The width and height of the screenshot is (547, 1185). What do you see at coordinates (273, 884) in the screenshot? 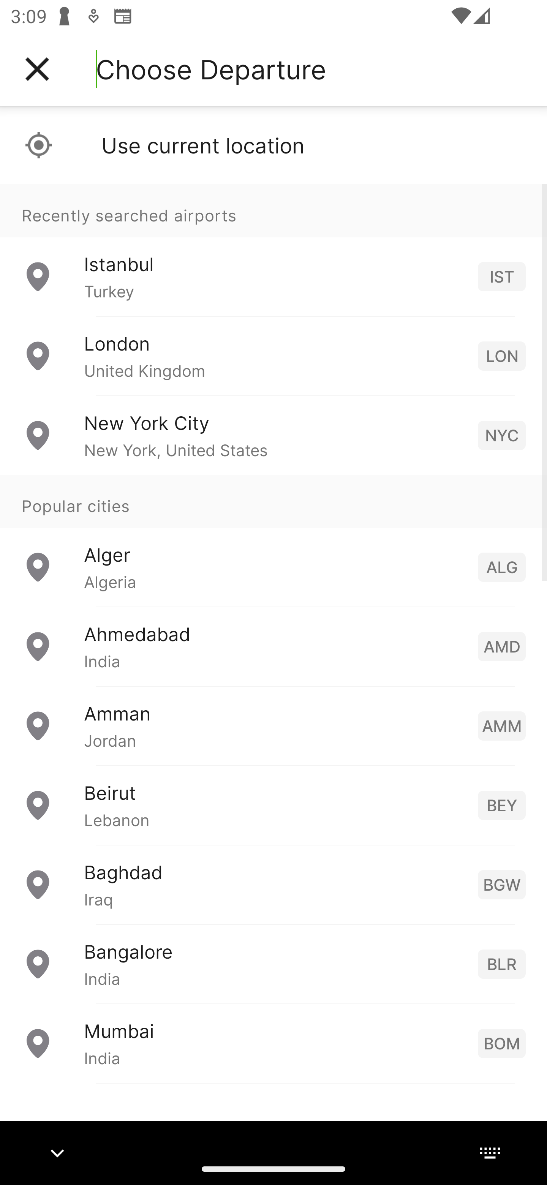
I see `Baghdad Iraq BGW` at bounding box center [273, 884].